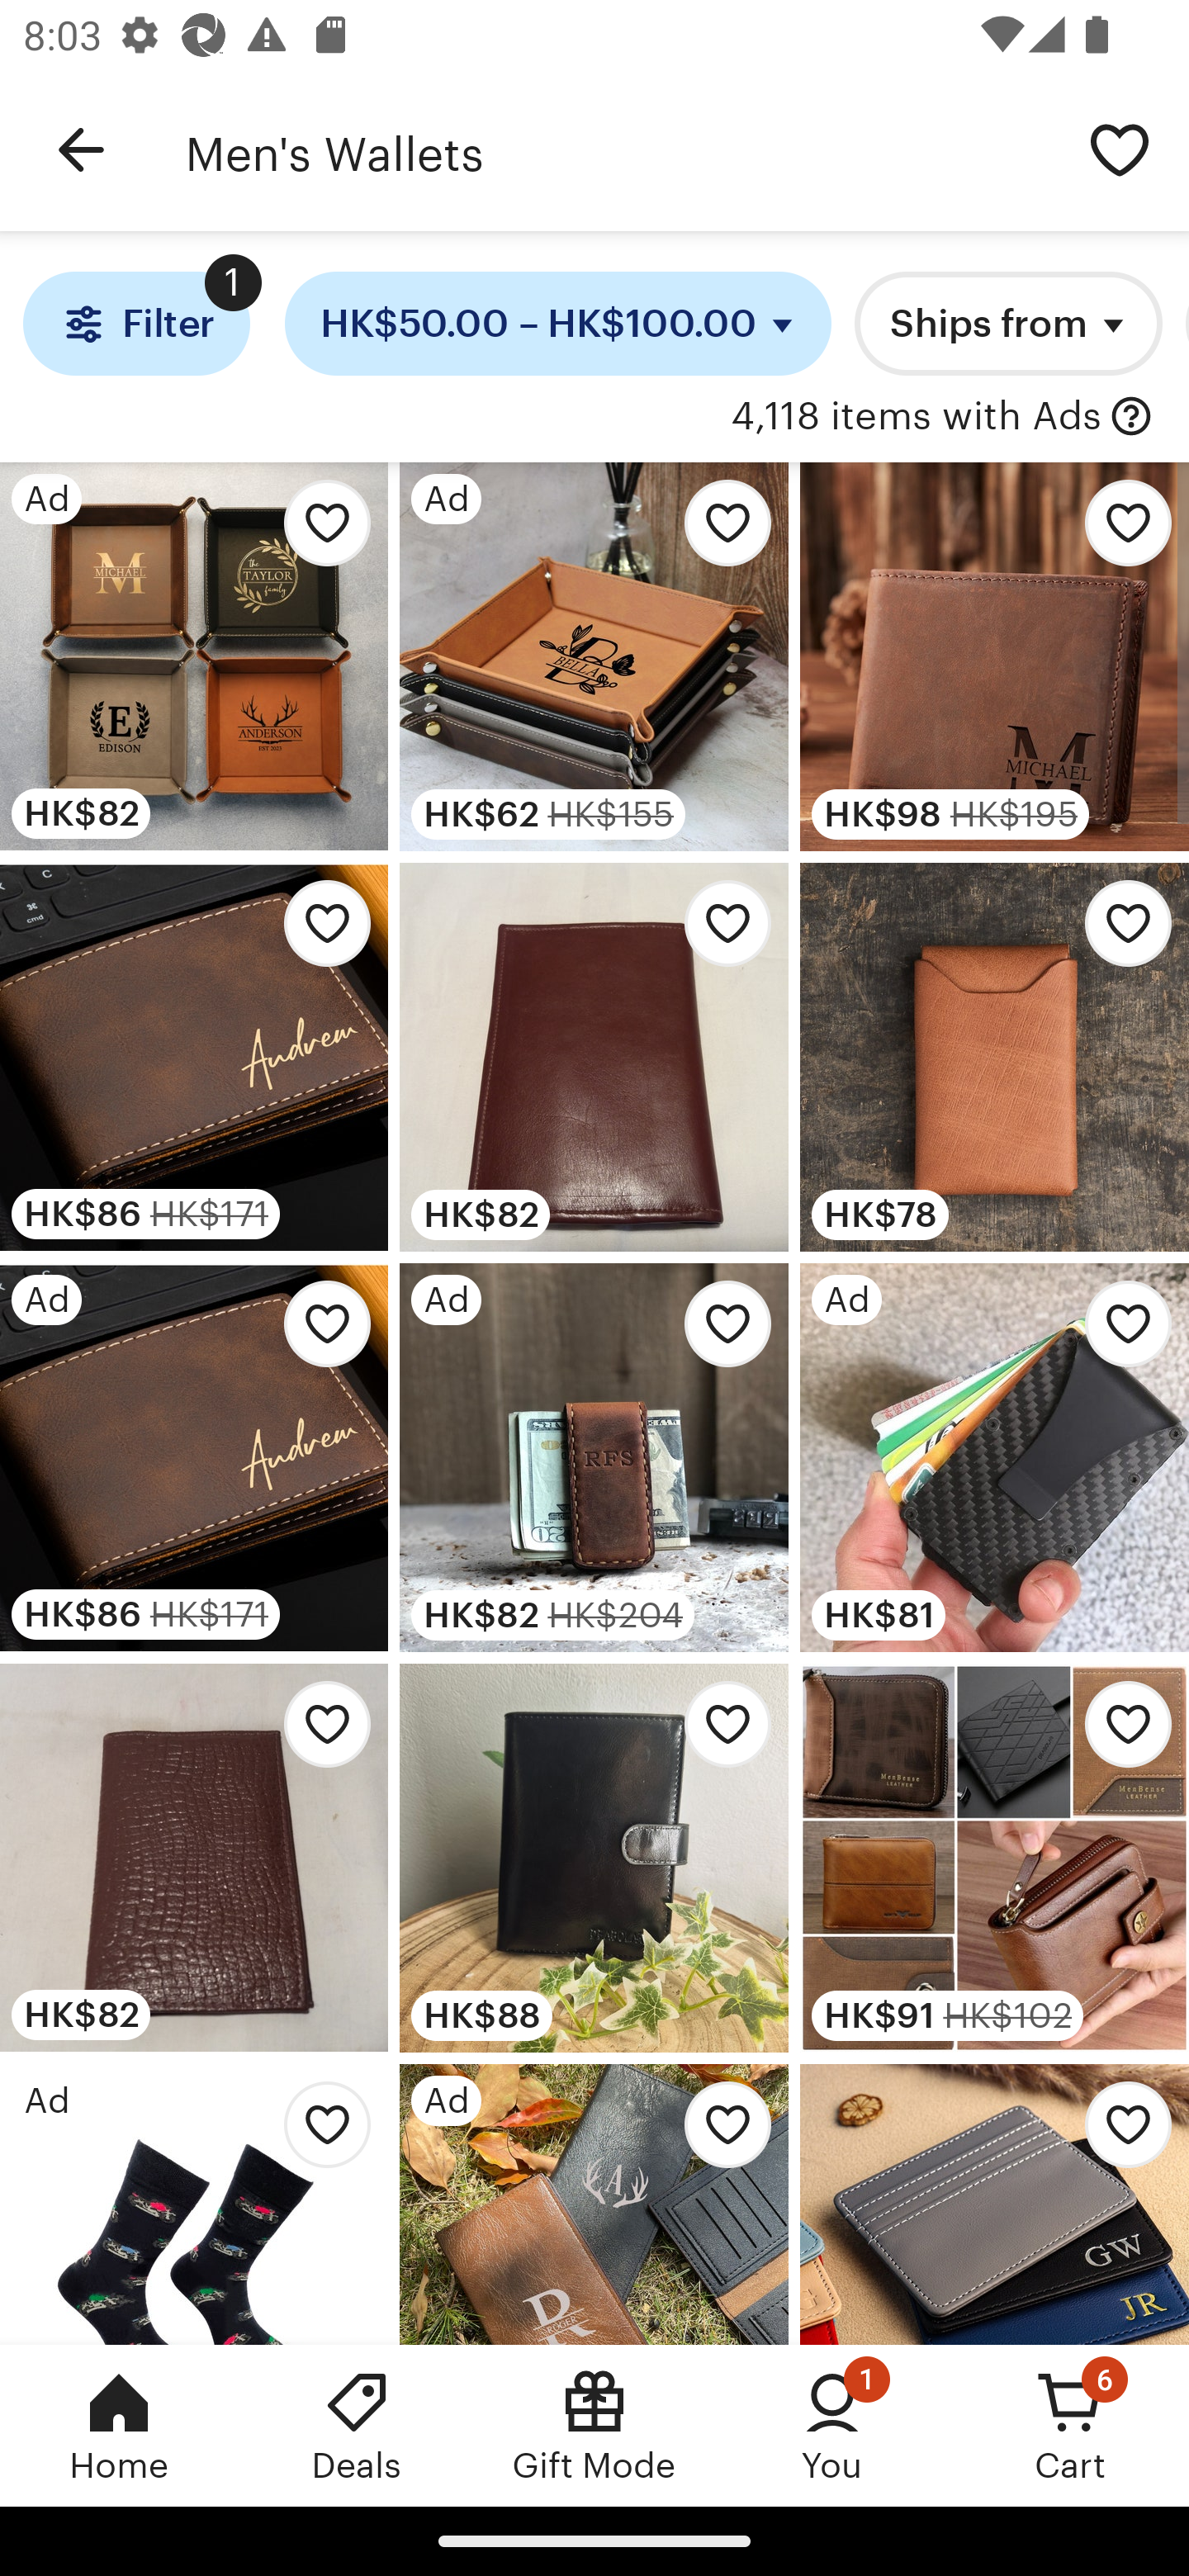  What do you see at coordinates (357, 2425) in the screenshot?
I see `Deals` at bounding box center [357, 2425].